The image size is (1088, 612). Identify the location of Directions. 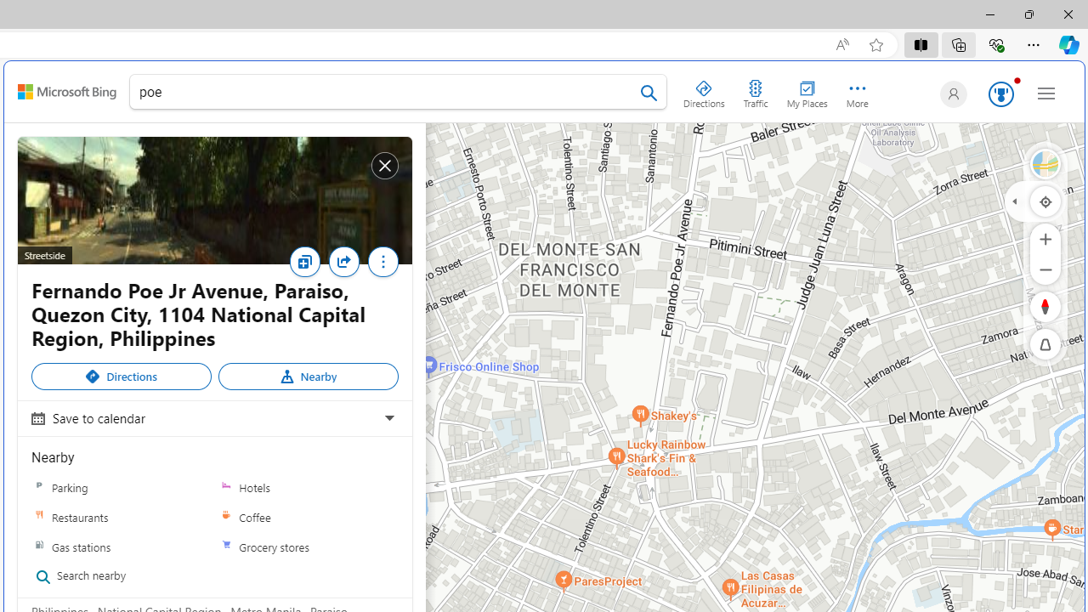
(122, 376).